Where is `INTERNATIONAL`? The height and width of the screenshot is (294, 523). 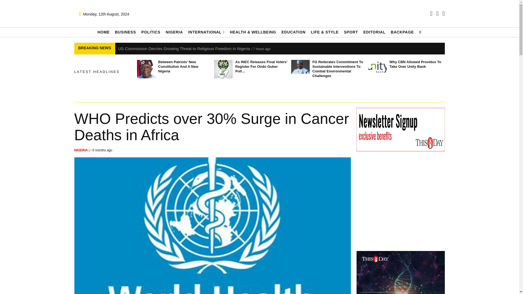
INTERNATIONAL is located at coordinates (206, 32).